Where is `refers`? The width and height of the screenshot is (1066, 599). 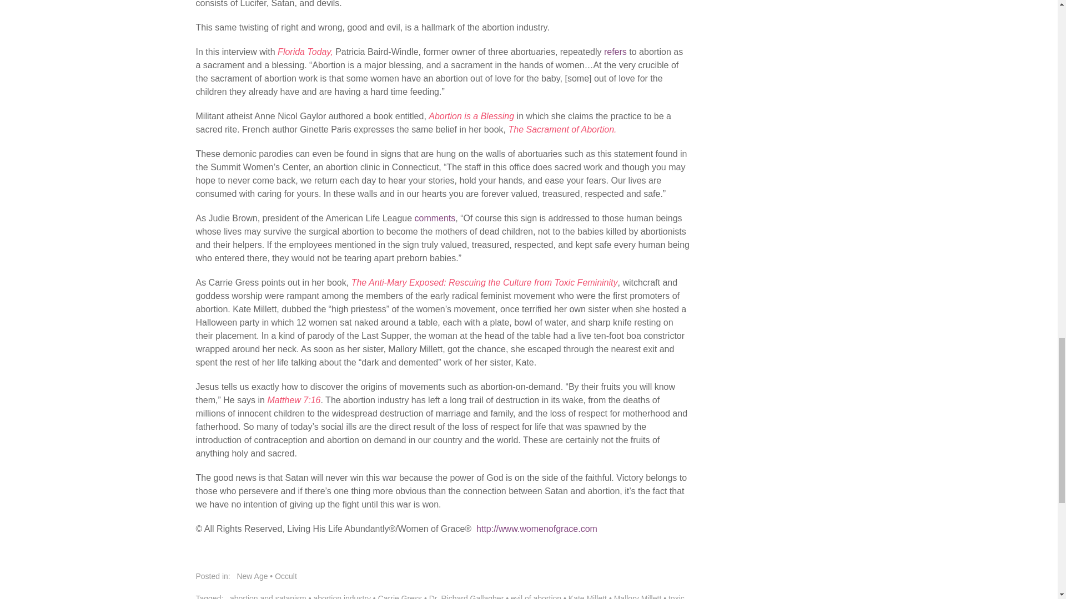 refers is located at coordinates (615, 52).